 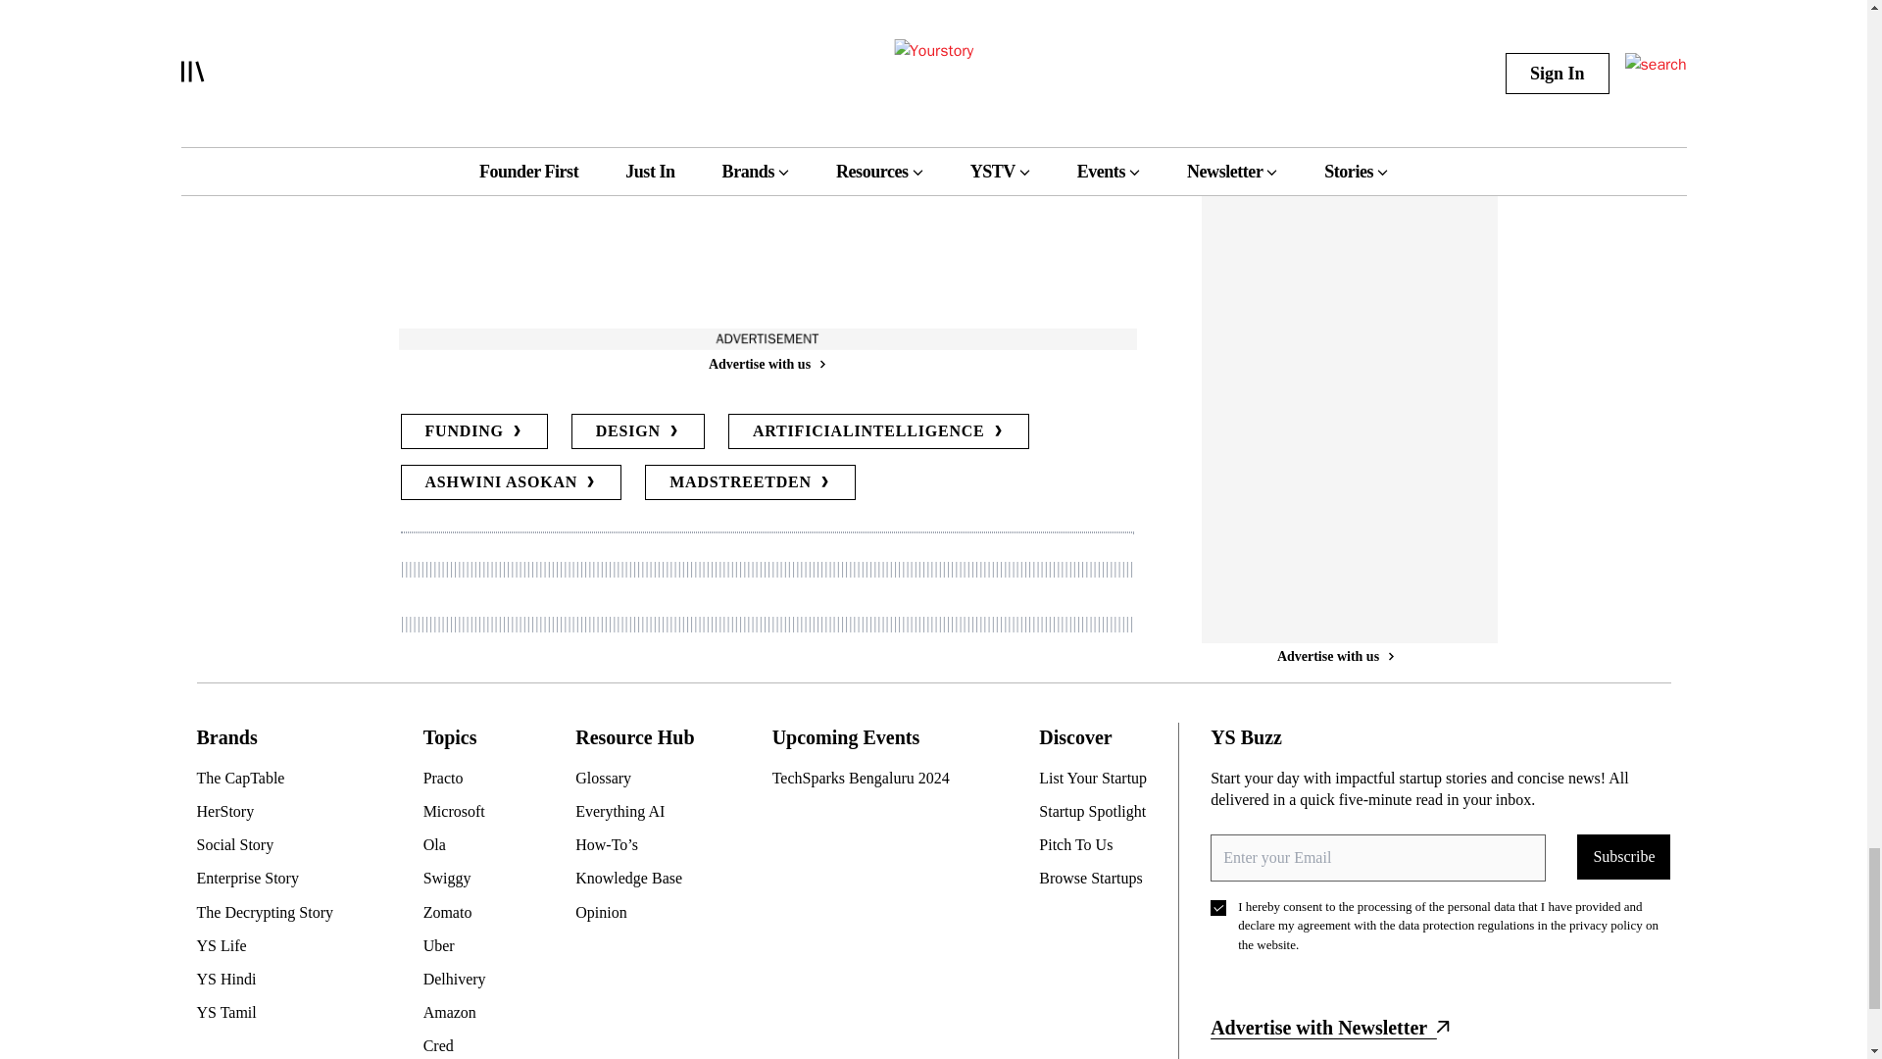 I want to click on FUNDING, so click(x=472, y=431).